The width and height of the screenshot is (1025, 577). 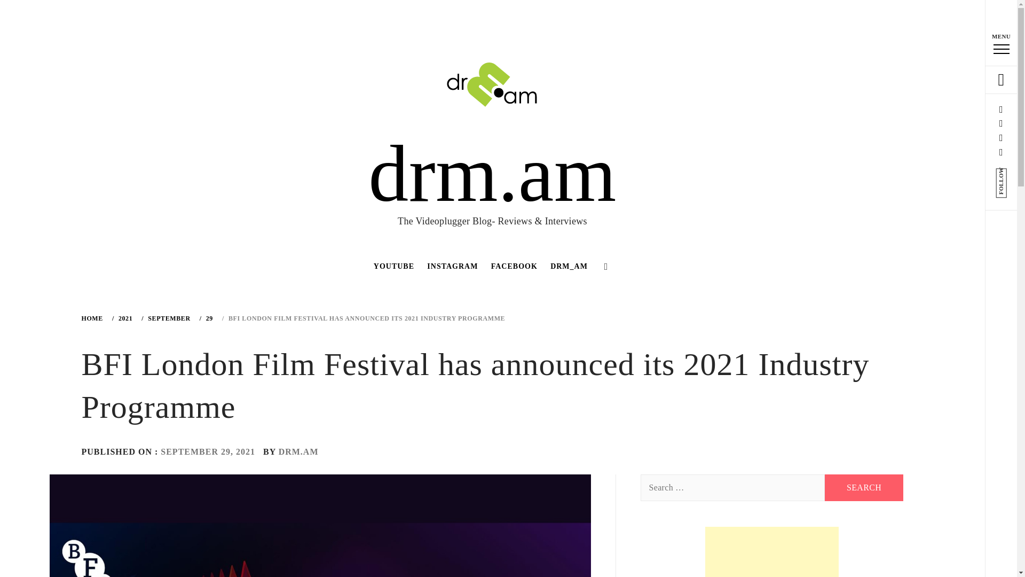 I want to click on FACEBOOK, so click(x=515, y=266).